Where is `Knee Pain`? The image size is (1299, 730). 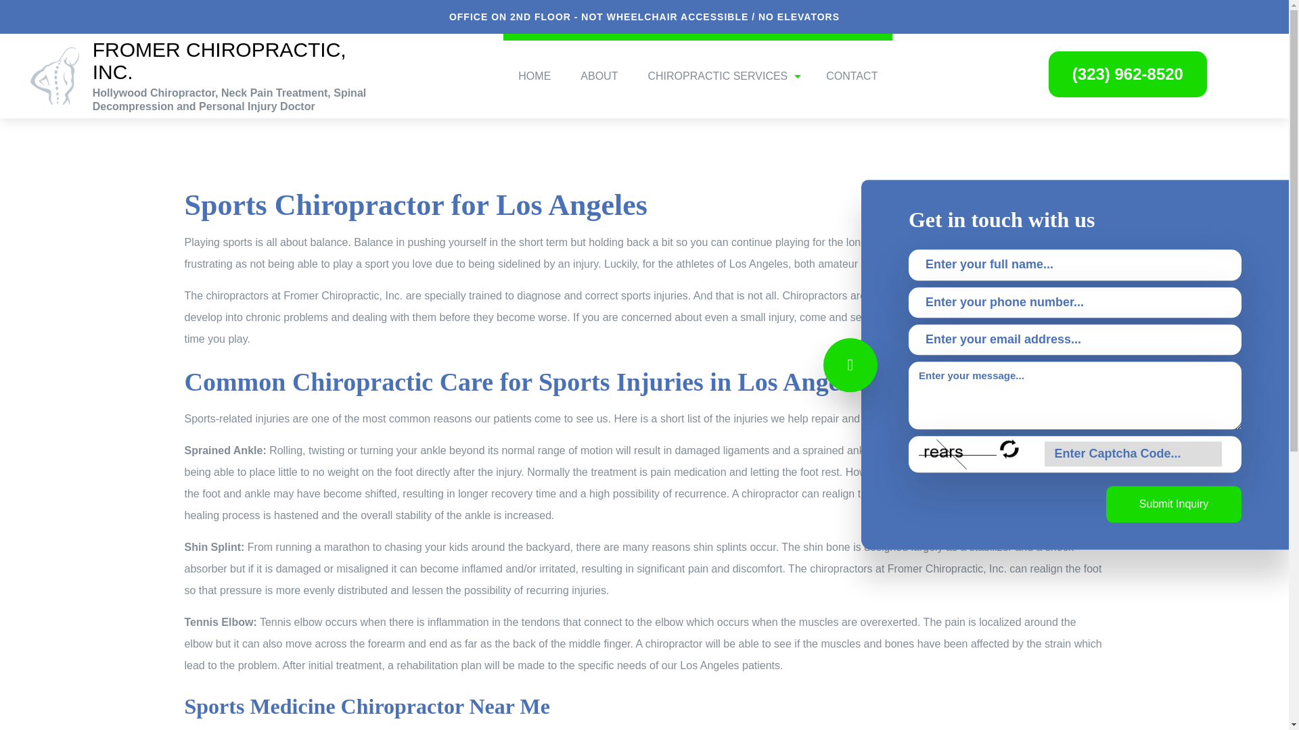 Knee Pain is located at coordinates (721, 220).